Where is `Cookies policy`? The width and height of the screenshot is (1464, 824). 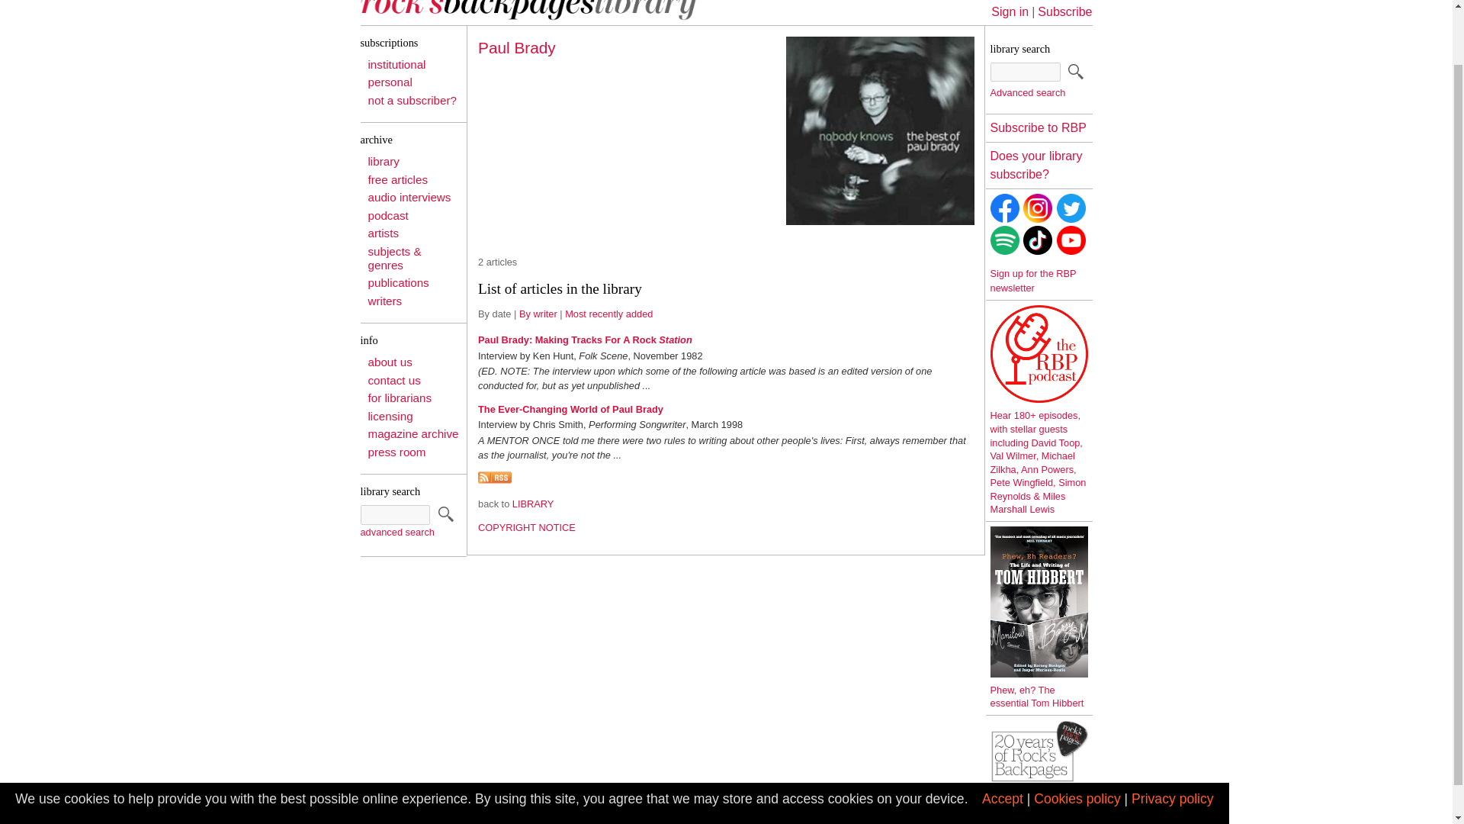 Cookies policy is located at coordinates (1077, 737).